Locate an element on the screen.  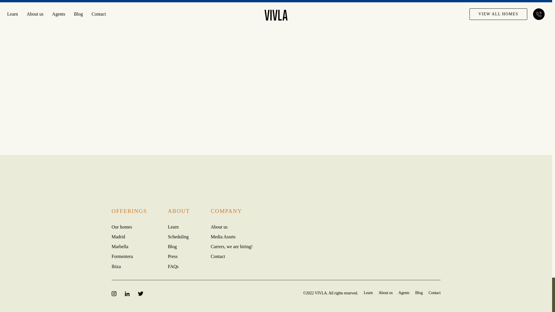
Press is located at coordinates (173, 257).